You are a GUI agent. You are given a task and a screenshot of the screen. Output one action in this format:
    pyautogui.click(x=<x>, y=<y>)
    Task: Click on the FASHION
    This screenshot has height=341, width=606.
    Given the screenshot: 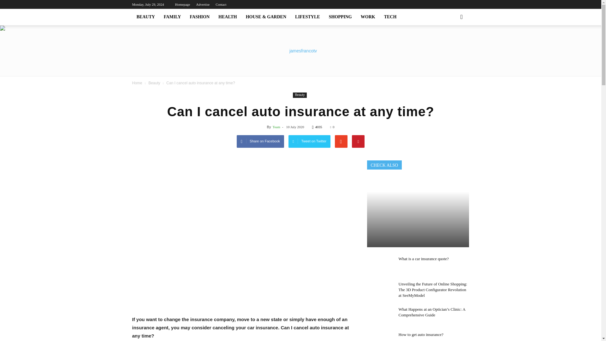 What is the action you would take?
    pyautogui.click(x=199, y=17)
    